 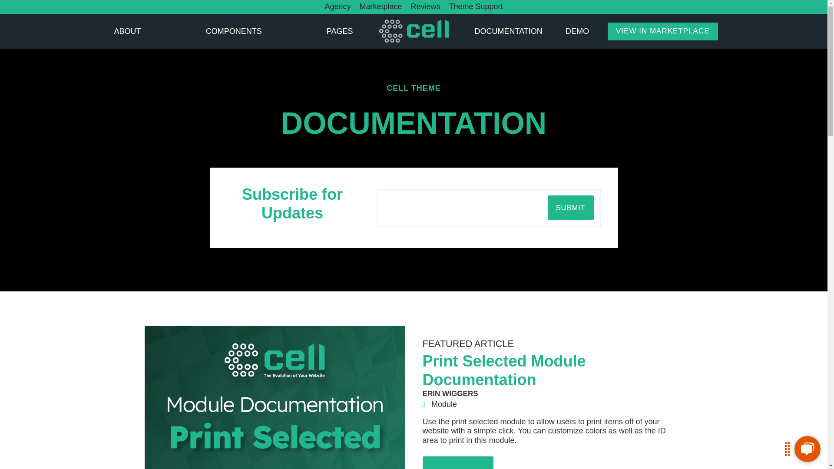 I want to click on ABOUT, so click(x=127, y=32).